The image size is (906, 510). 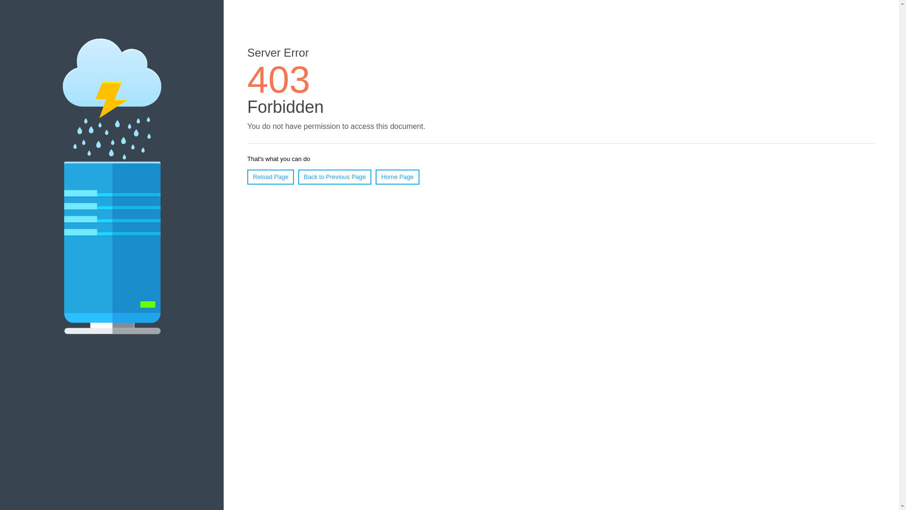 I want to click on Back to Previous Page, so click(x=335, y=177).